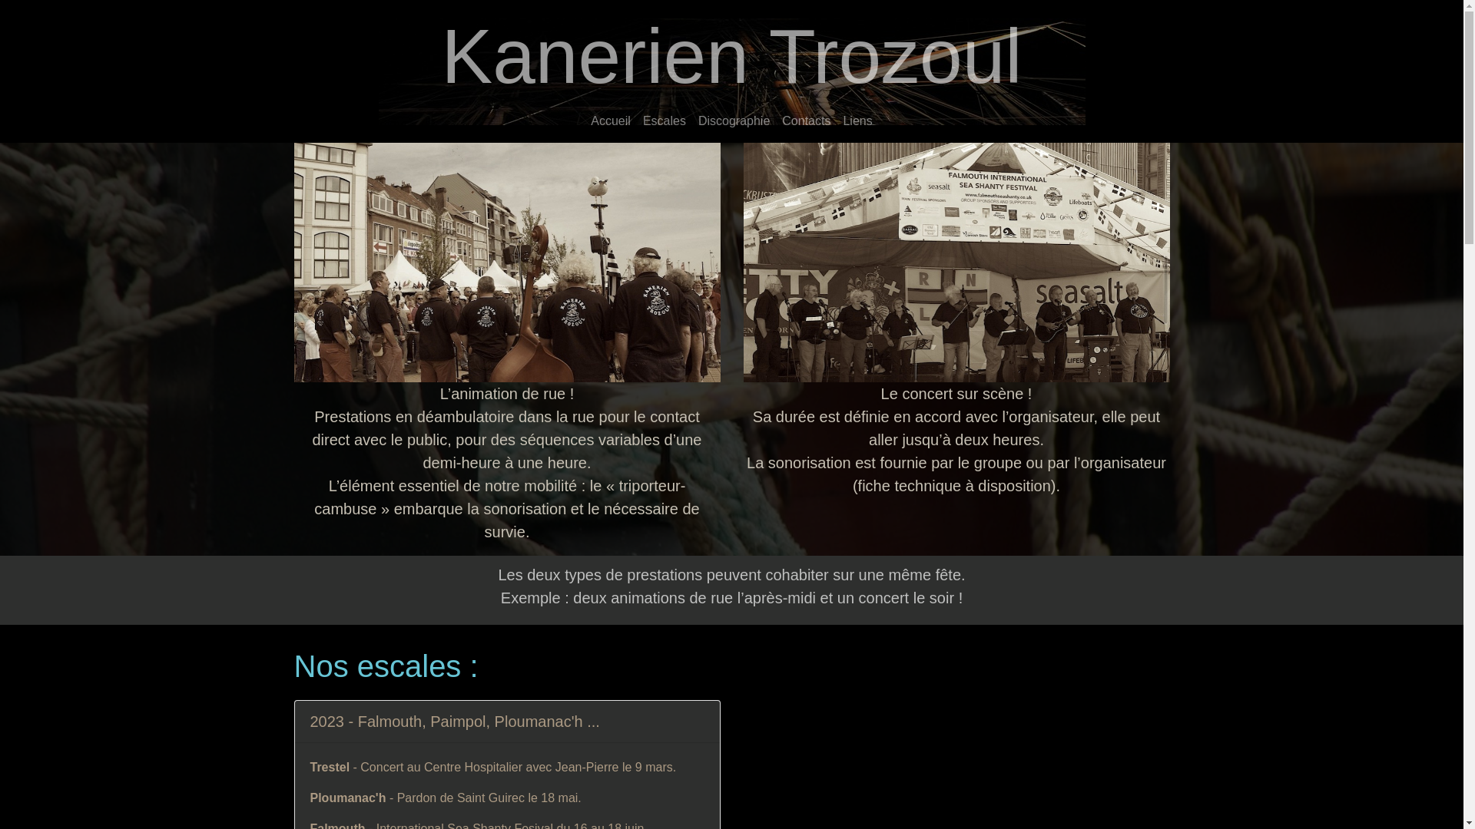 The width and height of the screenshot is (1475, 829). What do you see at coordinates (611, 121) in the screenshot?
I see `Accueil` at bounding box center [611, 121].